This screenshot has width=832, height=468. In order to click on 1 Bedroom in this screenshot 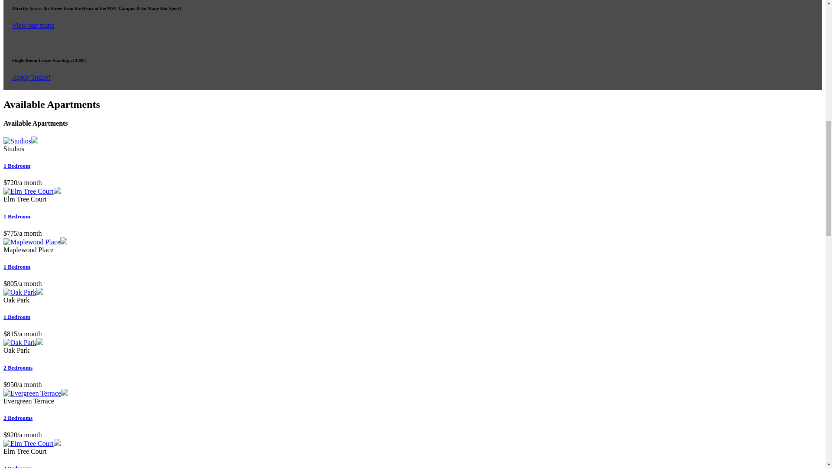, I will do `click(16, 316)`.